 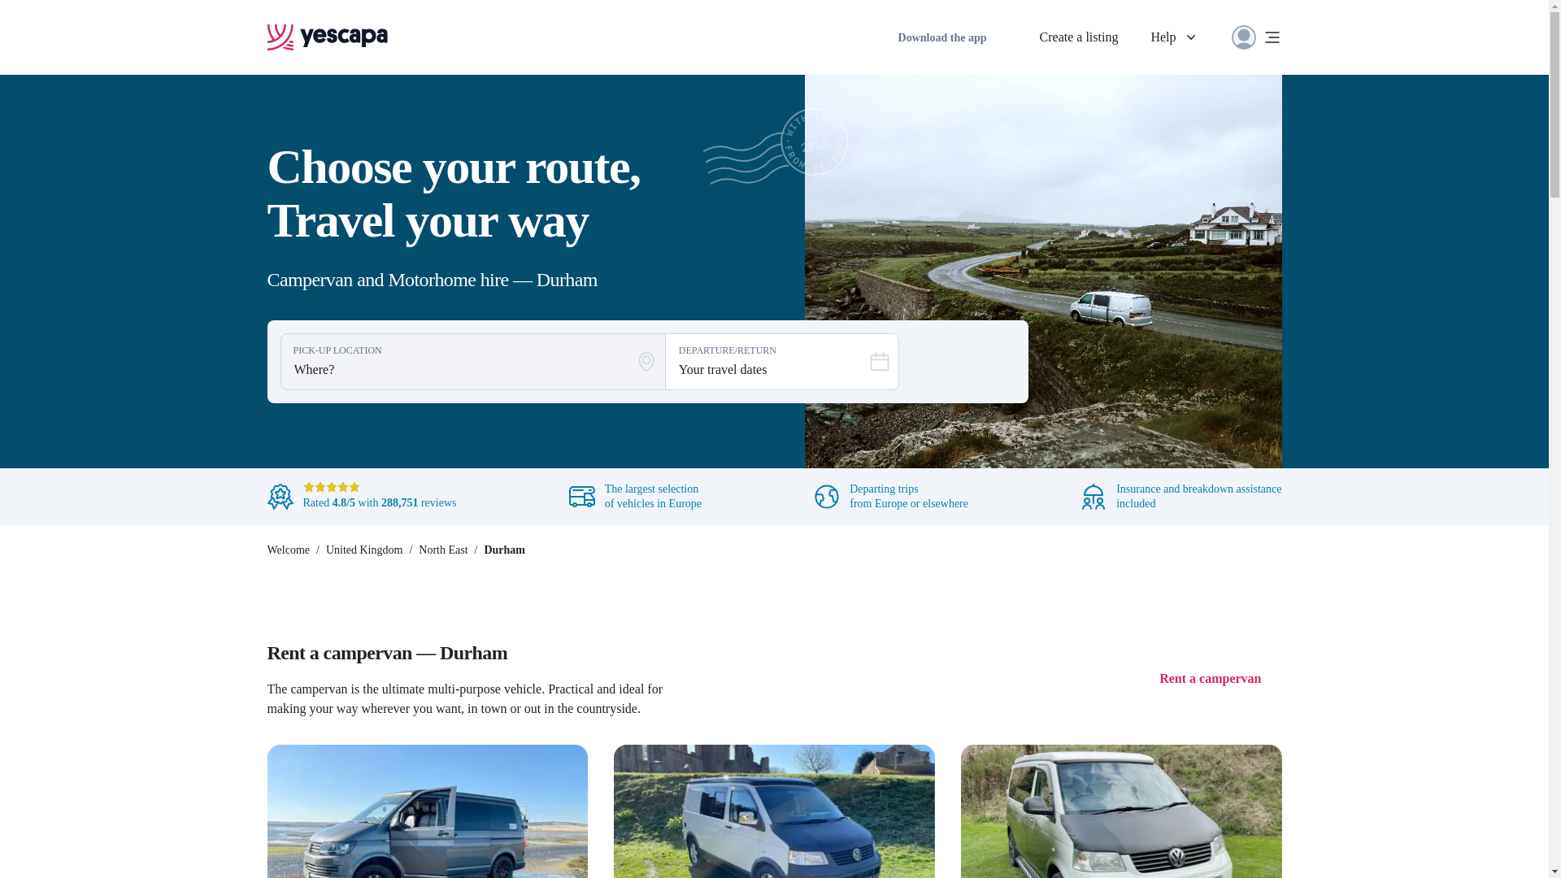 What do you see at coordinates (1174, 37) in the screenshot?
I see `Help` at bounding box center [1174, 37].